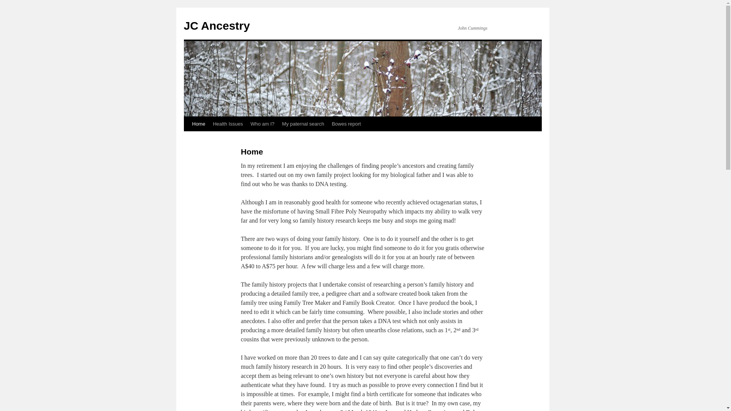  I want to click on Who am I?, so click(263, 124).